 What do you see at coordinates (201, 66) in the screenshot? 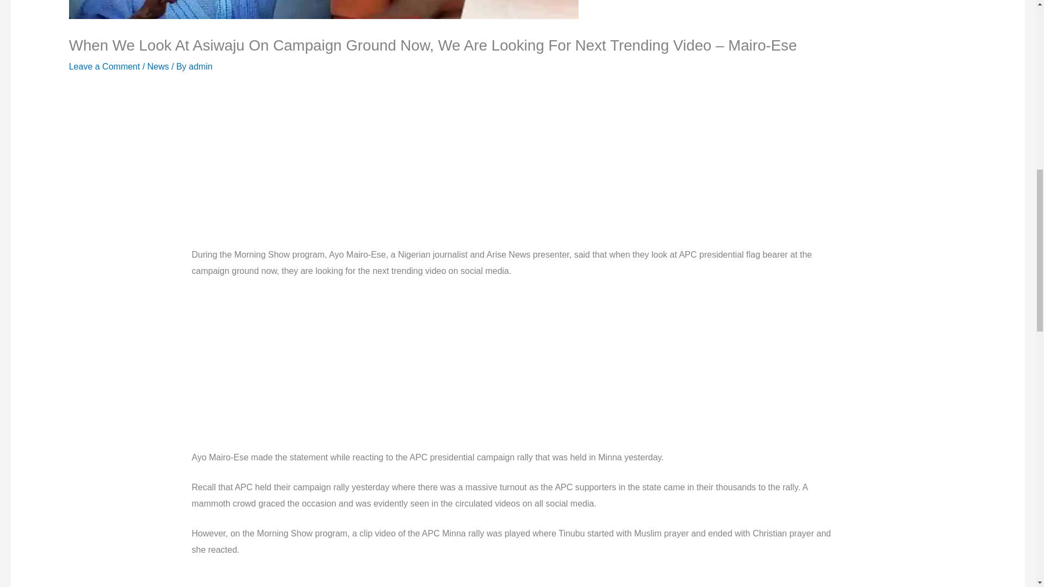
I see `admin` at bounding box center [201, 66].